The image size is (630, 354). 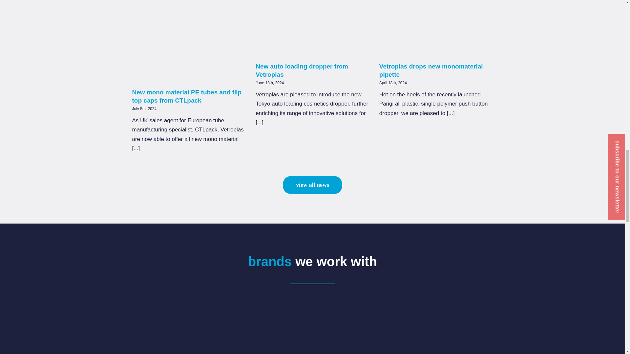 What do you see at coordinates (302, 70) in the screenshot?
I see `New auto loading dropper from Vetroplas` at bounding box center [302, 70].